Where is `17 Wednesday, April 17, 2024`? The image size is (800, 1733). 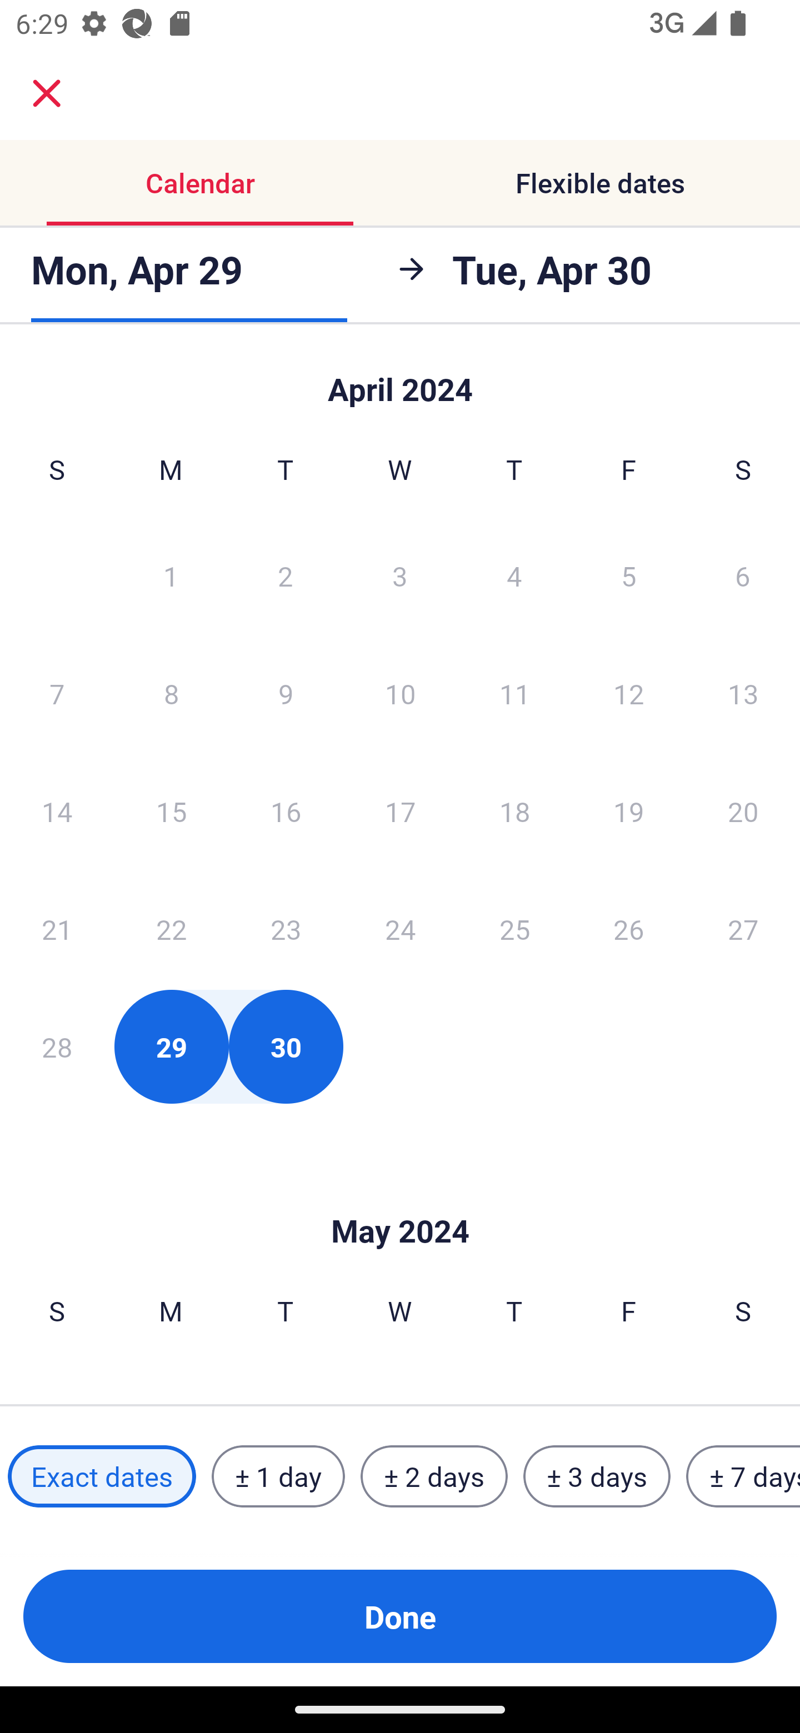 17 Wednesday, April 17, 2024 is located at coordinates (400, 811).